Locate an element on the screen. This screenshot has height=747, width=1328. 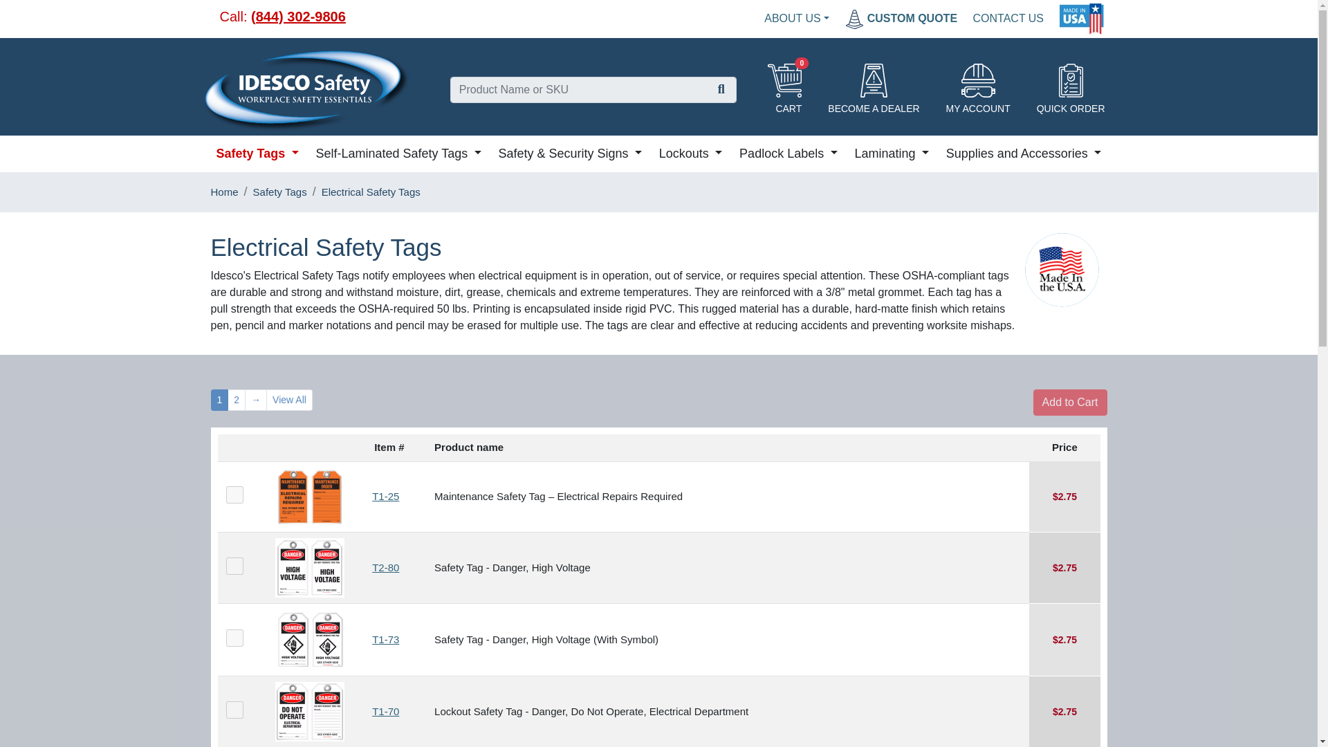
CONTACT US is located at coordinates (1008, 18).